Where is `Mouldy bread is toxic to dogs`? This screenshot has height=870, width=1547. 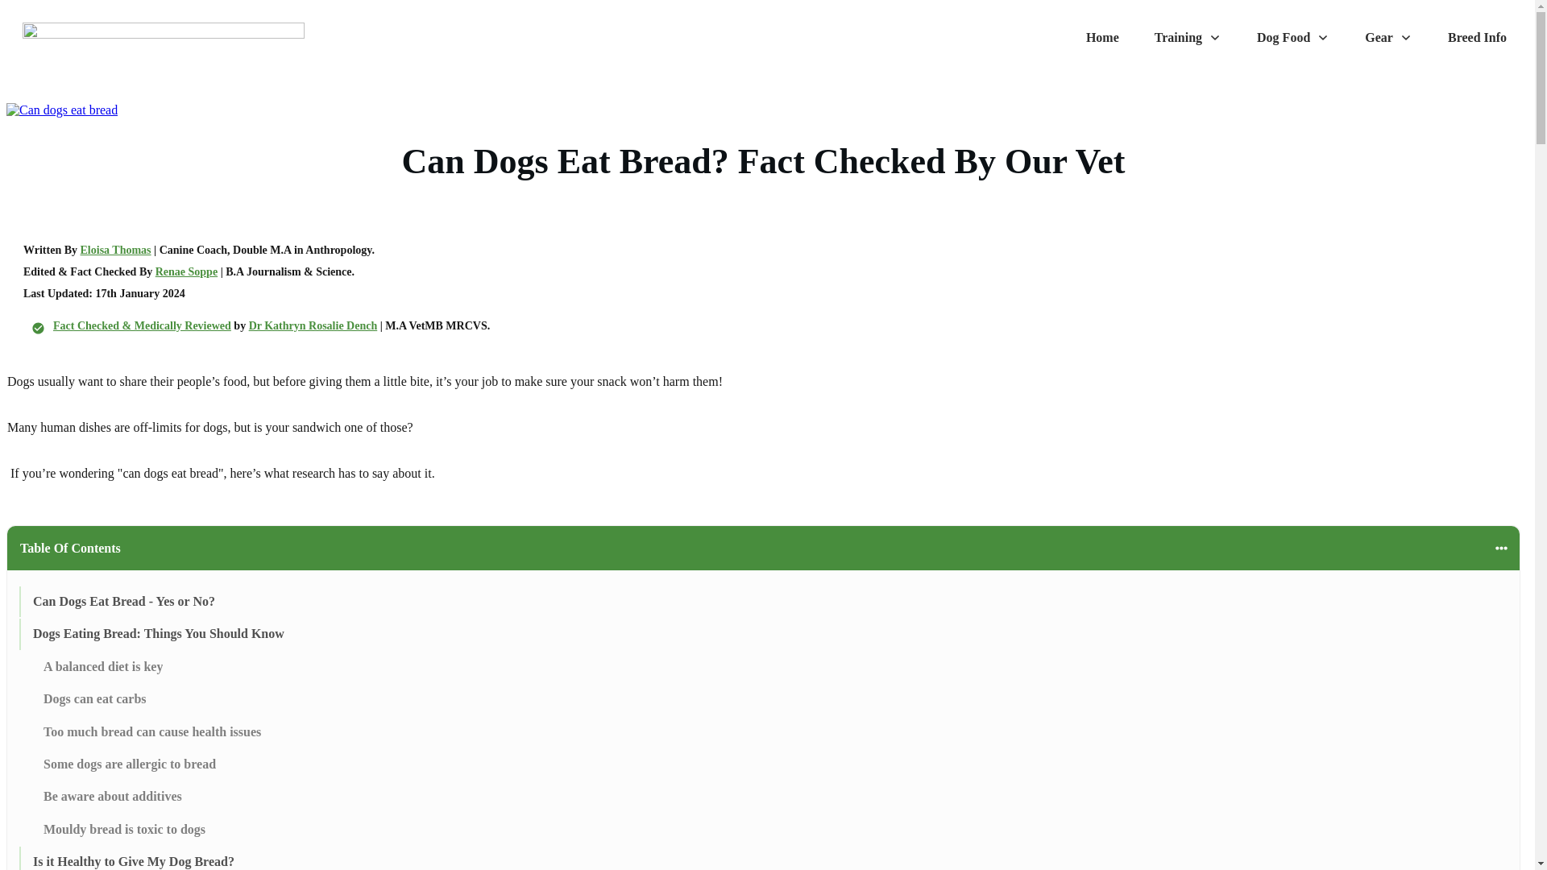 Mouldy bread is toxic to dogs is located at coordinates (124, 830).